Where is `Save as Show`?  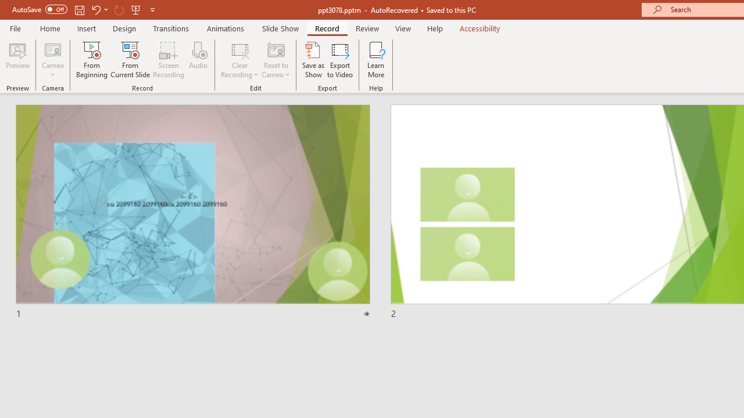 Save as Show is located at coordinates (313, 59).